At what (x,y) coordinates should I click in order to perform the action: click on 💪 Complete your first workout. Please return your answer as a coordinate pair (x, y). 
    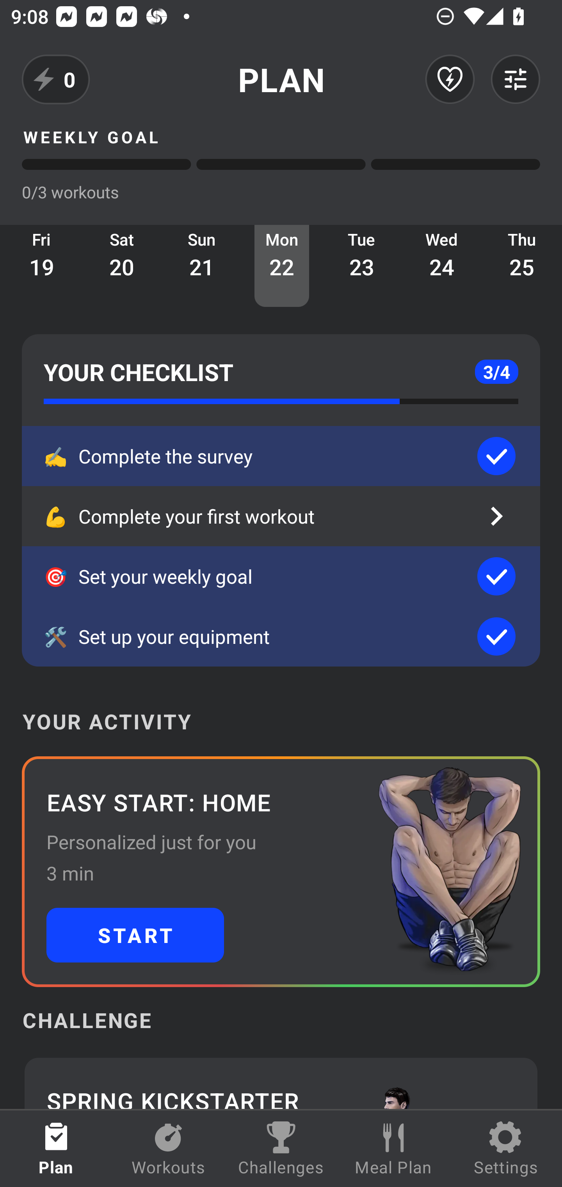
    Looking at the image, I should click on (281, 516).